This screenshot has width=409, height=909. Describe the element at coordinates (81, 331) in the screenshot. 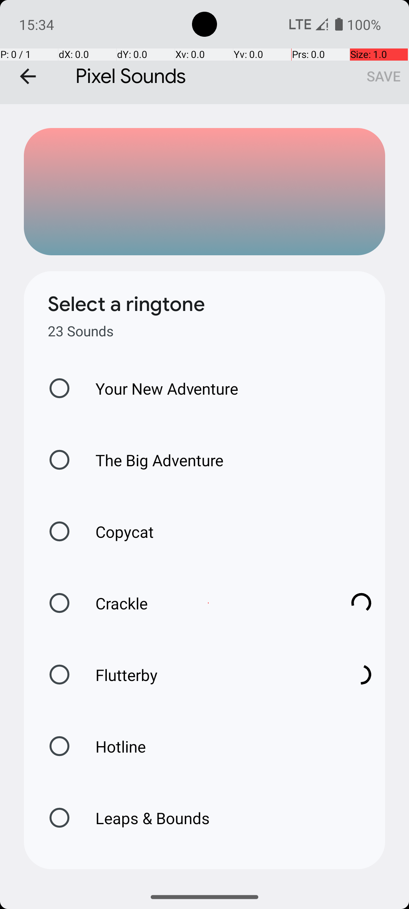

I see `23 Sounds` at that location.